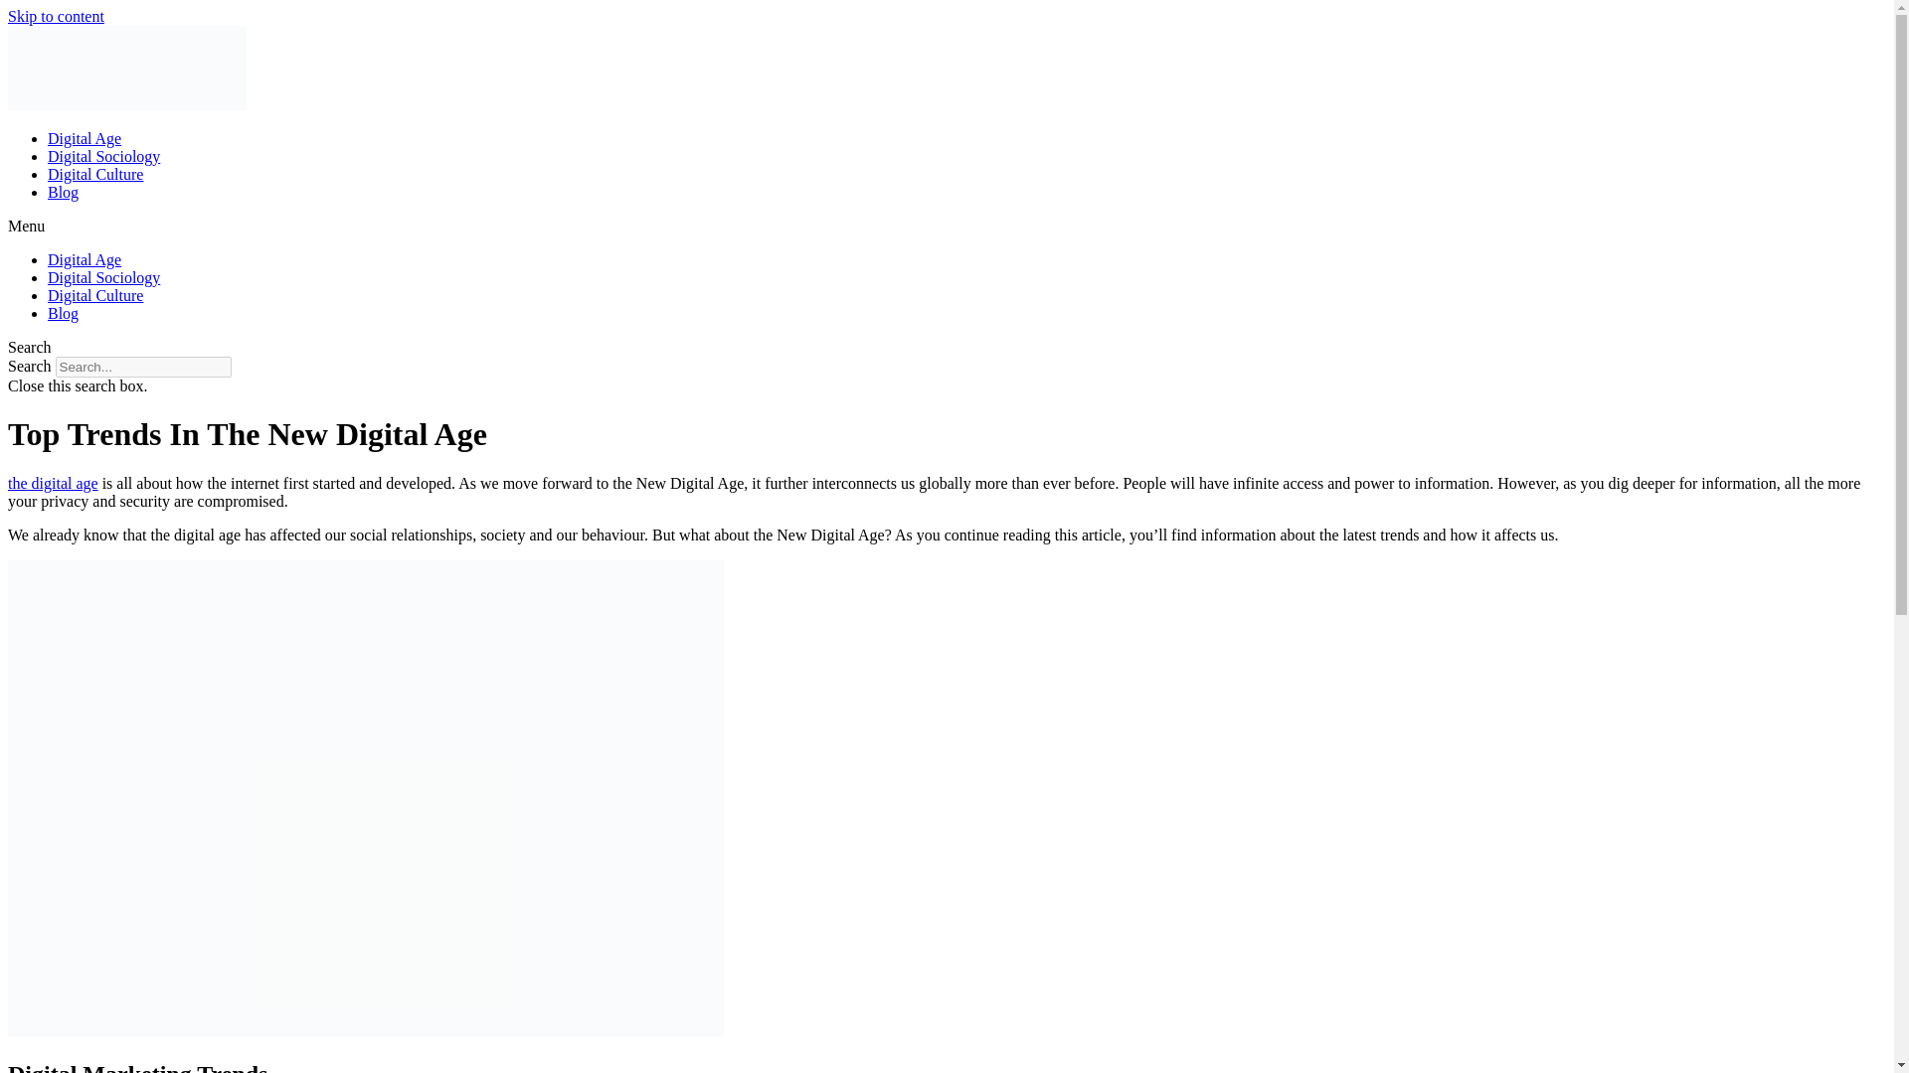  What do you see at coordinates (85, 259) in the screenshot?
I see `Digital Age` at bounding box center [85, 259].